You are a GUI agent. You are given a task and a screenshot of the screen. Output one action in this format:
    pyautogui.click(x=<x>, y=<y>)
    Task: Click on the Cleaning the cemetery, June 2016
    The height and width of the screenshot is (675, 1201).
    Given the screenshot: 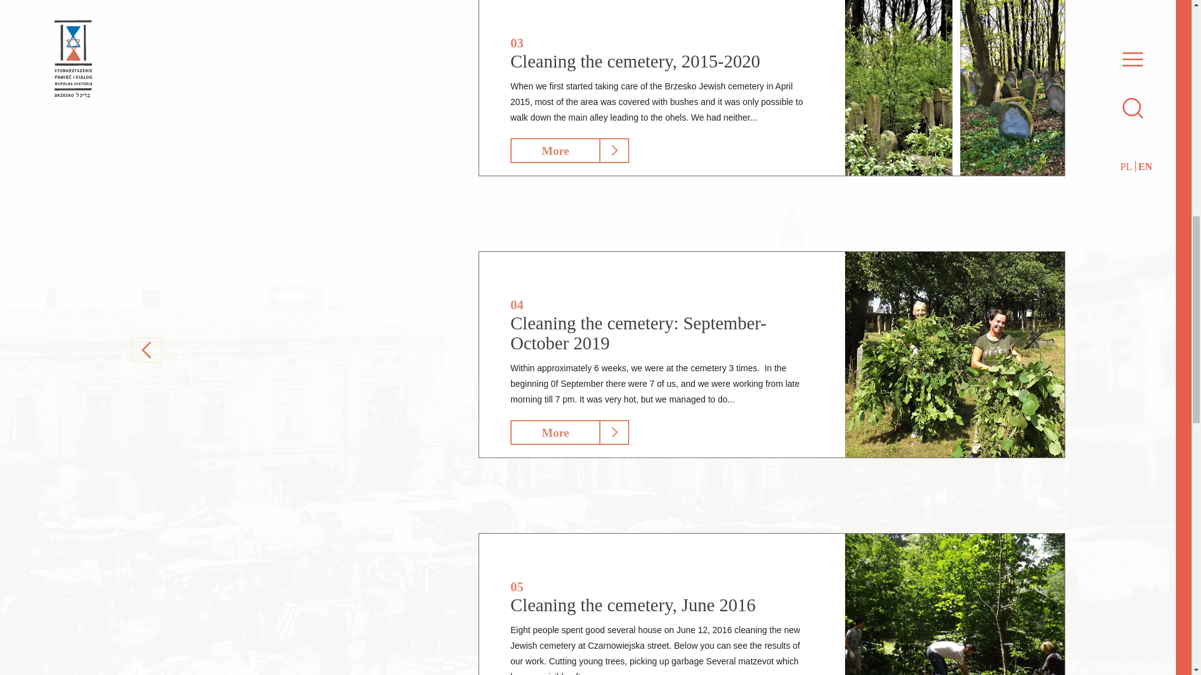 What is the action you would take?
    pyautogui.click(x=955, y=604)
    